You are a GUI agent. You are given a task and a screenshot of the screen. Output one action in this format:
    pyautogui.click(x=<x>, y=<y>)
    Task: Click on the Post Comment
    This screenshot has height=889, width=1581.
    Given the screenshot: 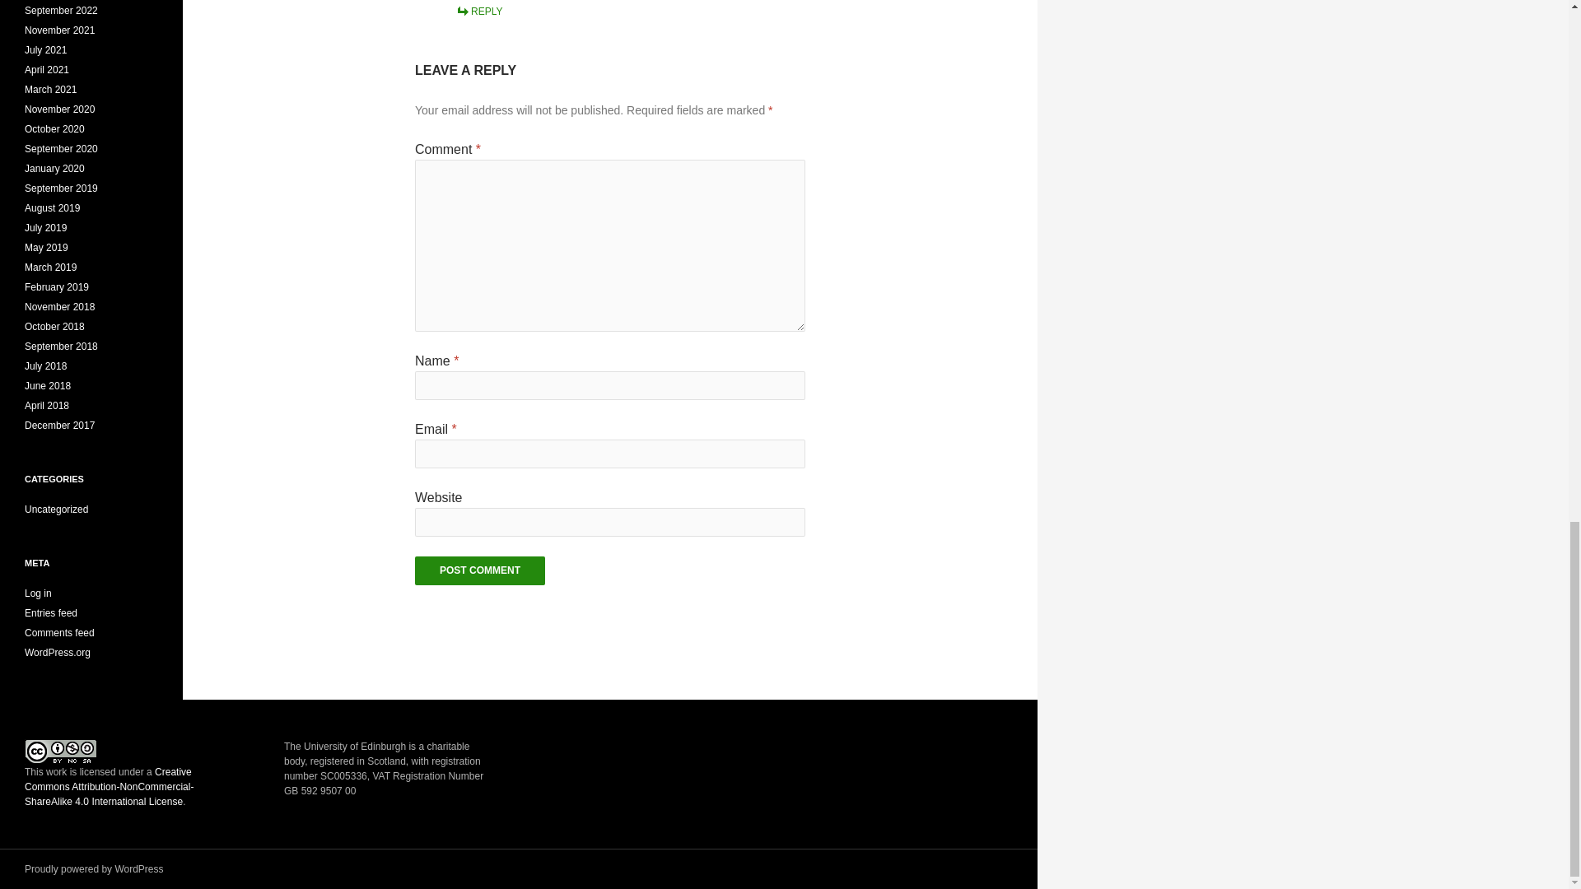 What is the action you would take?
    pyautogui.click(x=479, y=570)
    